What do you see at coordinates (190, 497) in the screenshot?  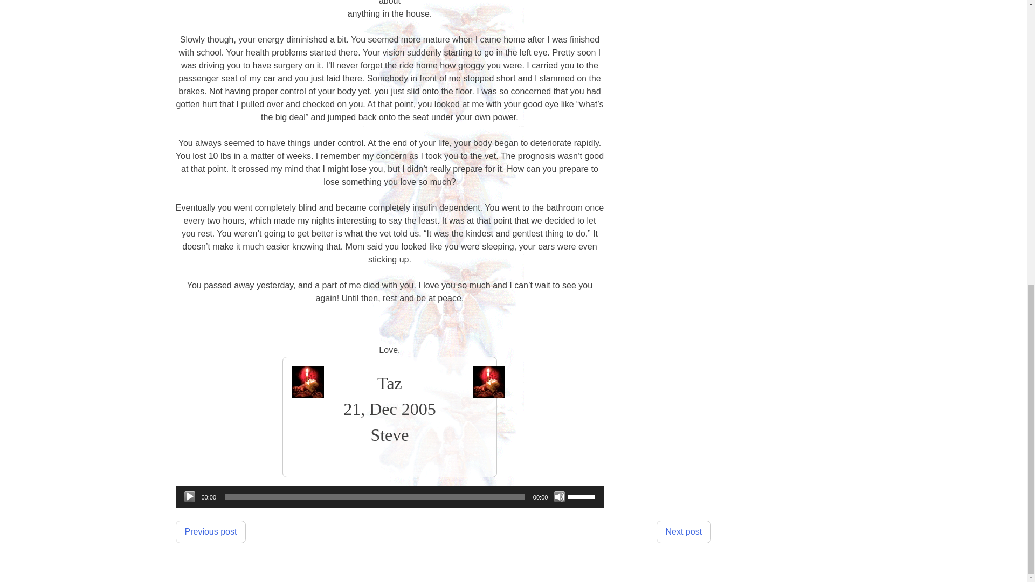 I see `Play` at bounding box center [190, 497].